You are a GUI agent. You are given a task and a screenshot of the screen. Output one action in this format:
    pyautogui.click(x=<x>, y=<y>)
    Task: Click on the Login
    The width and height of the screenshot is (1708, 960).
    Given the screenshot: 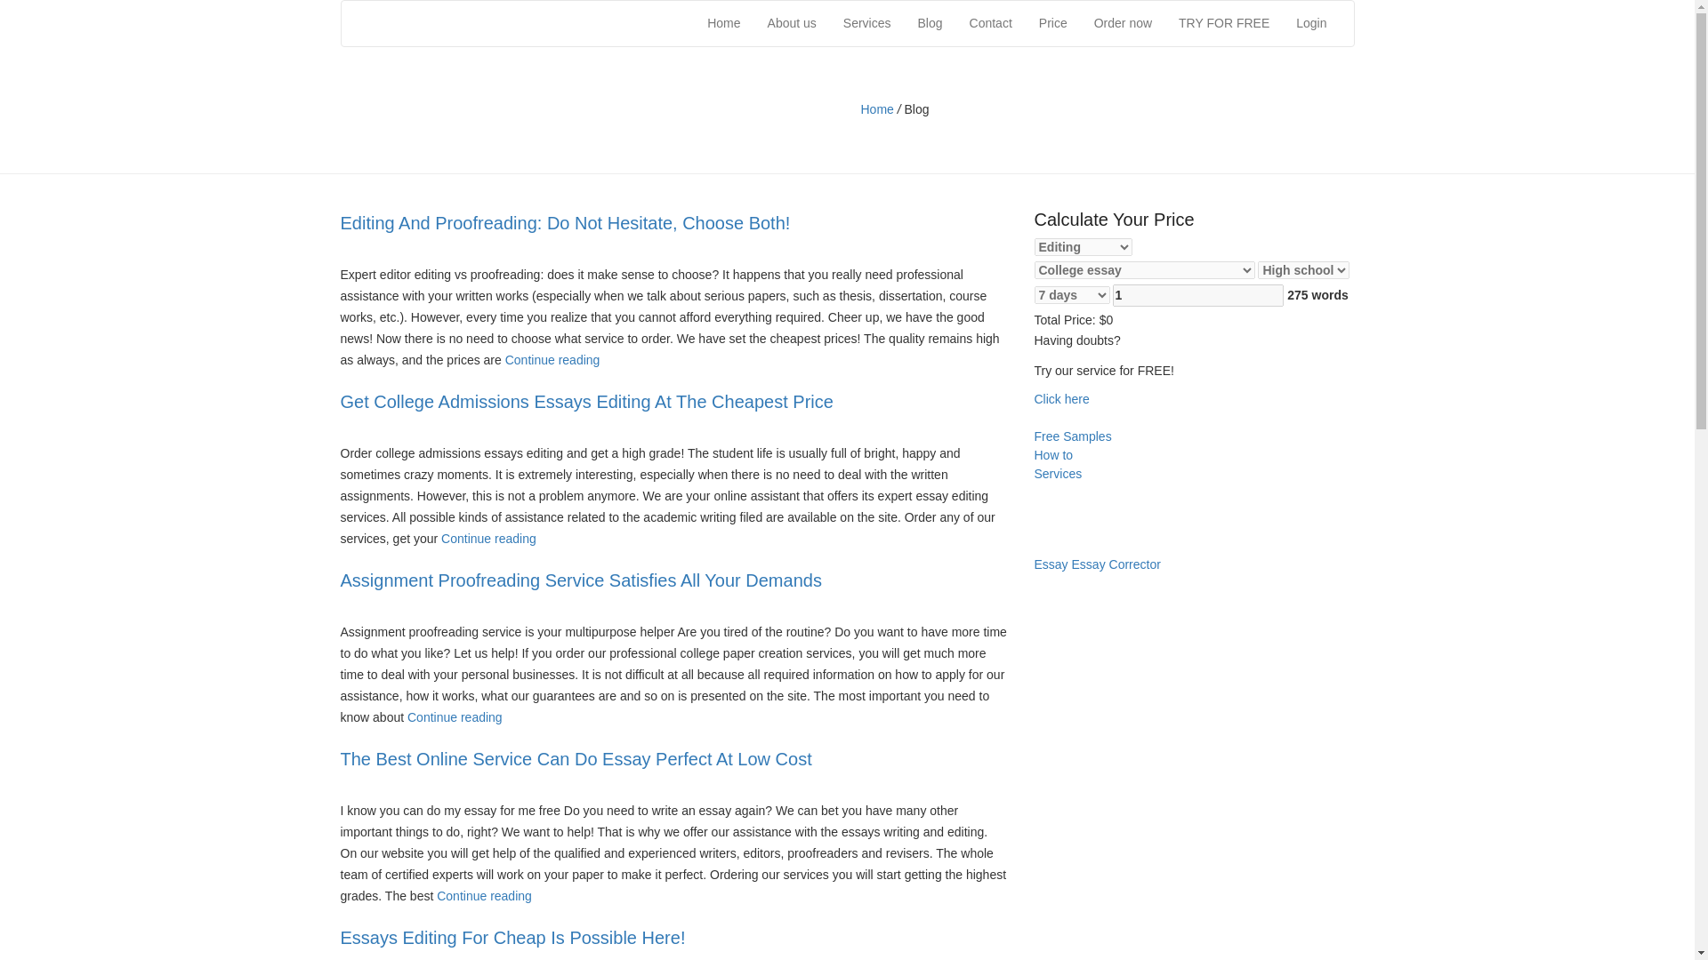 What is the action you would take?
    pyautogui.click(x=1310, y=23)
    